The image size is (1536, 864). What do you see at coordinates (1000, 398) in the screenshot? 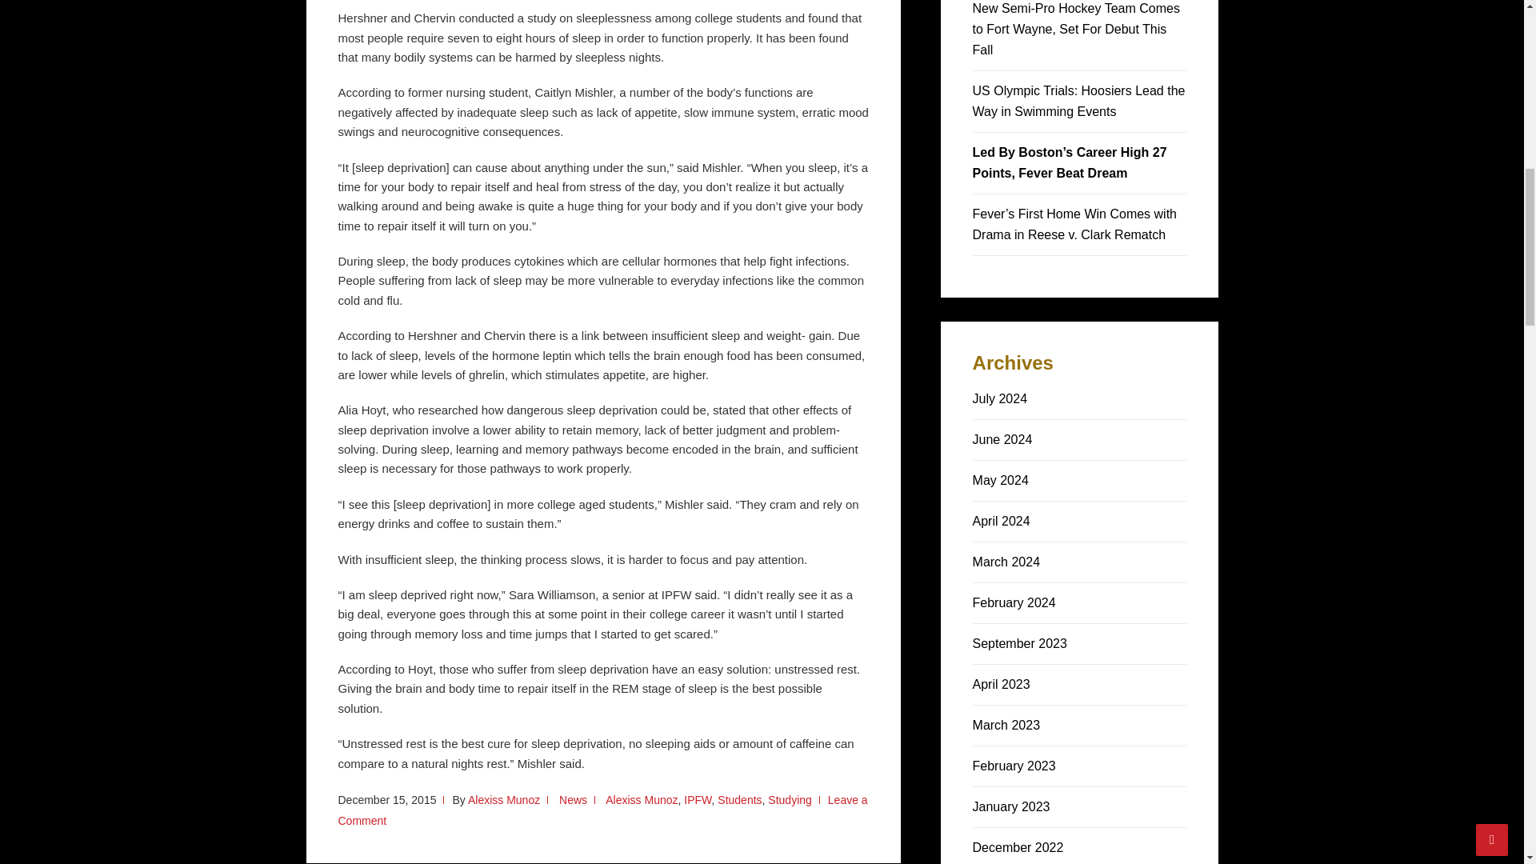
I see `July 2024` at bounding box center [1000, 398].